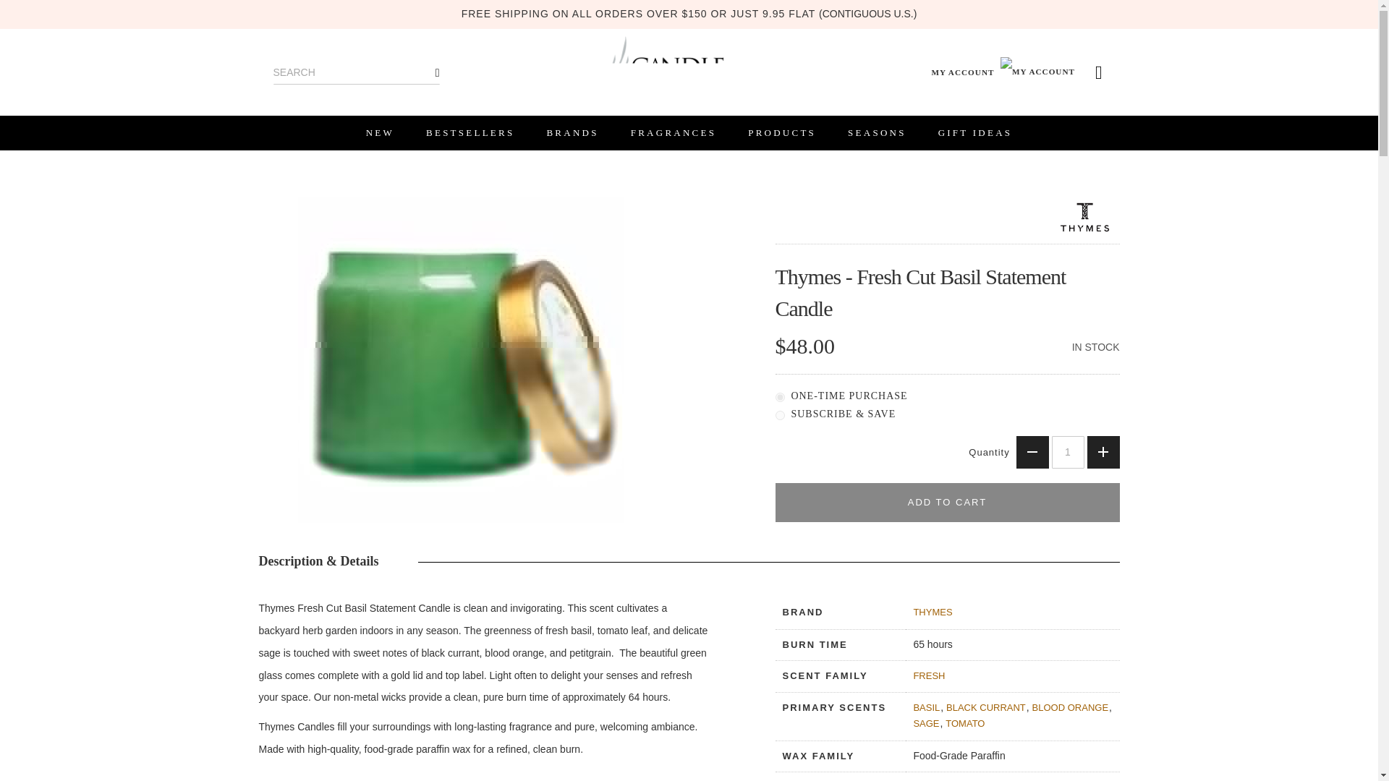 The image size is (1389, 781). I want to click on NEW, so click(379, 133).